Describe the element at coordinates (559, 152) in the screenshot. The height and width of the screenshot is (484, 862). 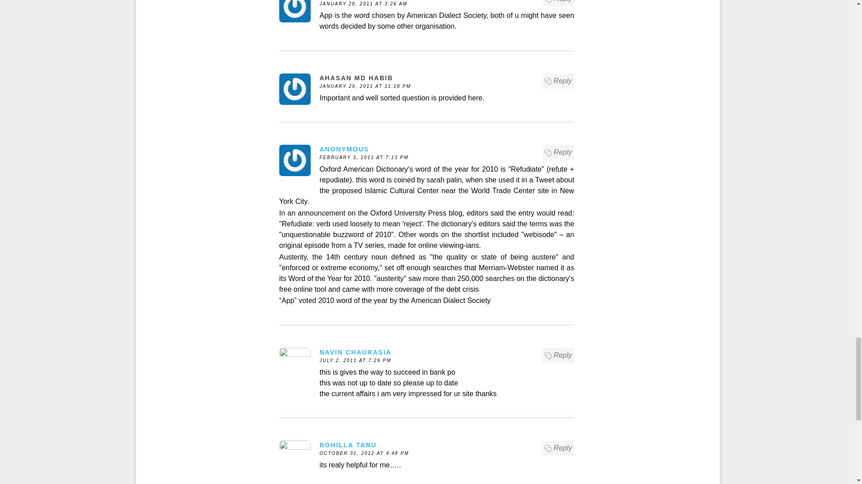
I see `Reply` at that location.